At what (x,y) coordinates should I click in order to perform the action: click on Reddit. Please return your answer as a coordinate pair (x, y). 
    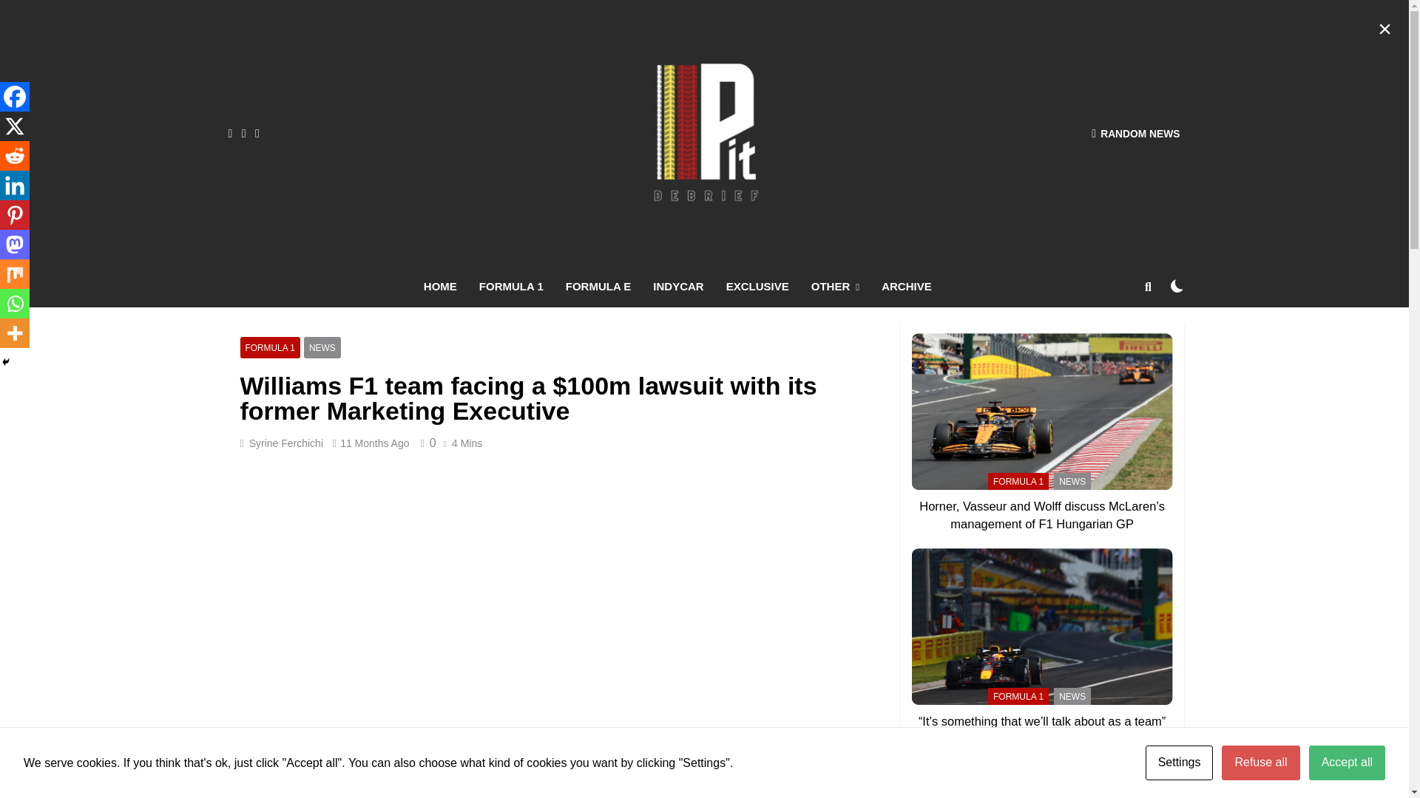
    Looking at the image, I should click on (15, 156).